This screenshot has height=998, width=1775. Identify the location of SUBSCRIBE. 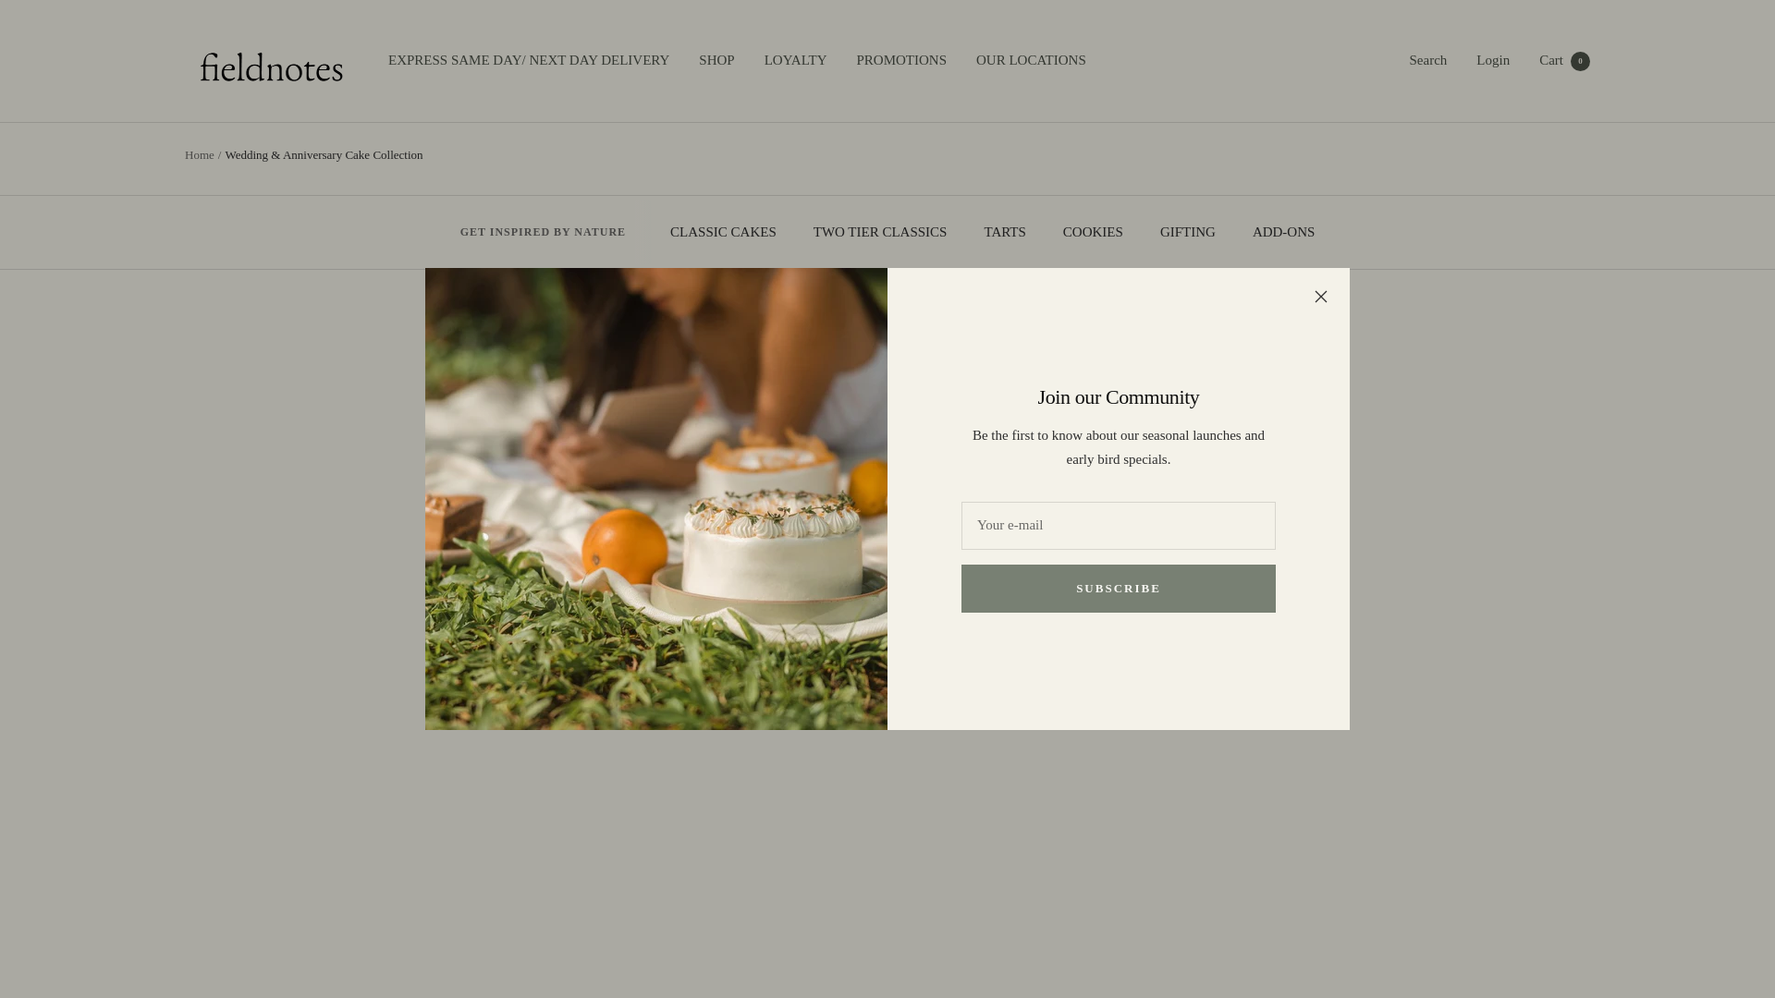
(1119, 589).